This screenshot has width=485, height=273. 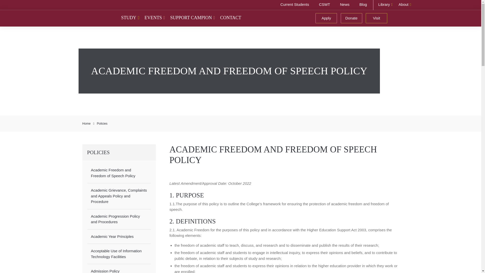 What do you see at coordinates (360, 5) in the screenshot?
I see `Blog` at bounding box center [360, 5].